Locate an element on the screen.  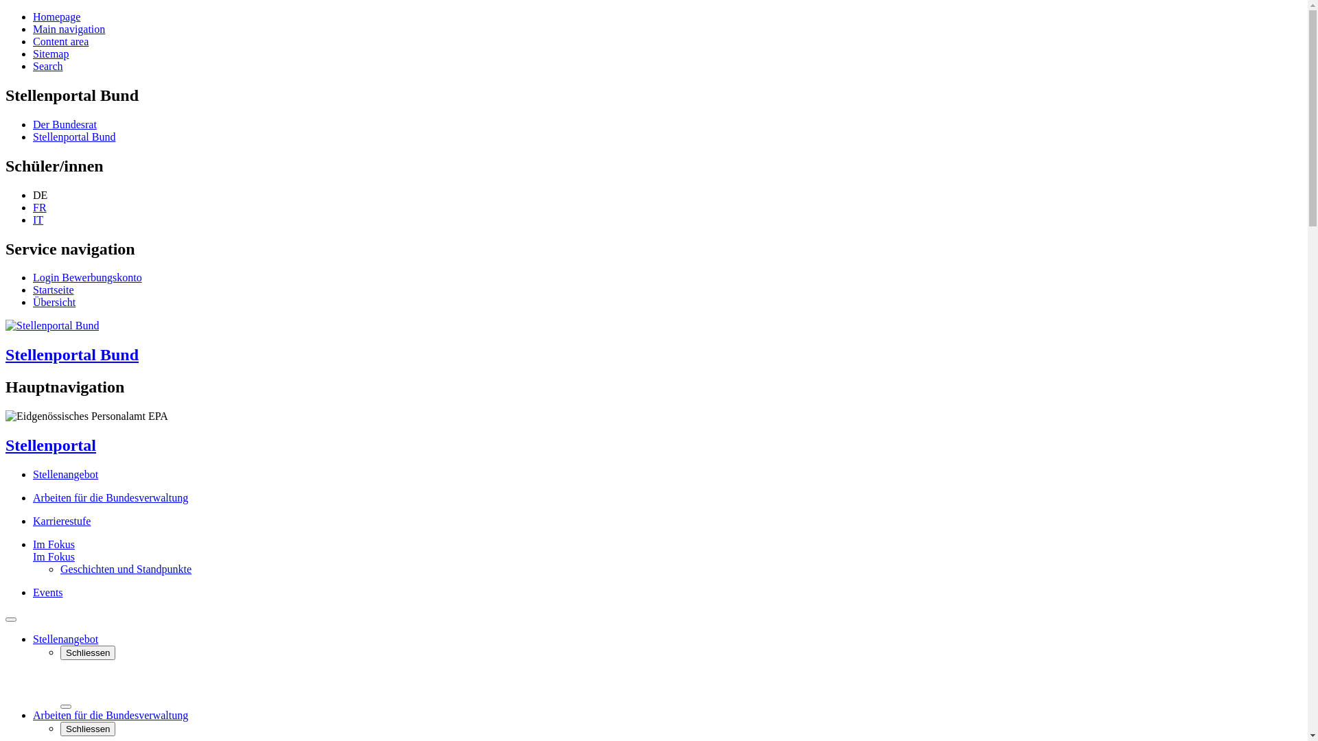
Stellenangebot is located at coordinates (66, 475).